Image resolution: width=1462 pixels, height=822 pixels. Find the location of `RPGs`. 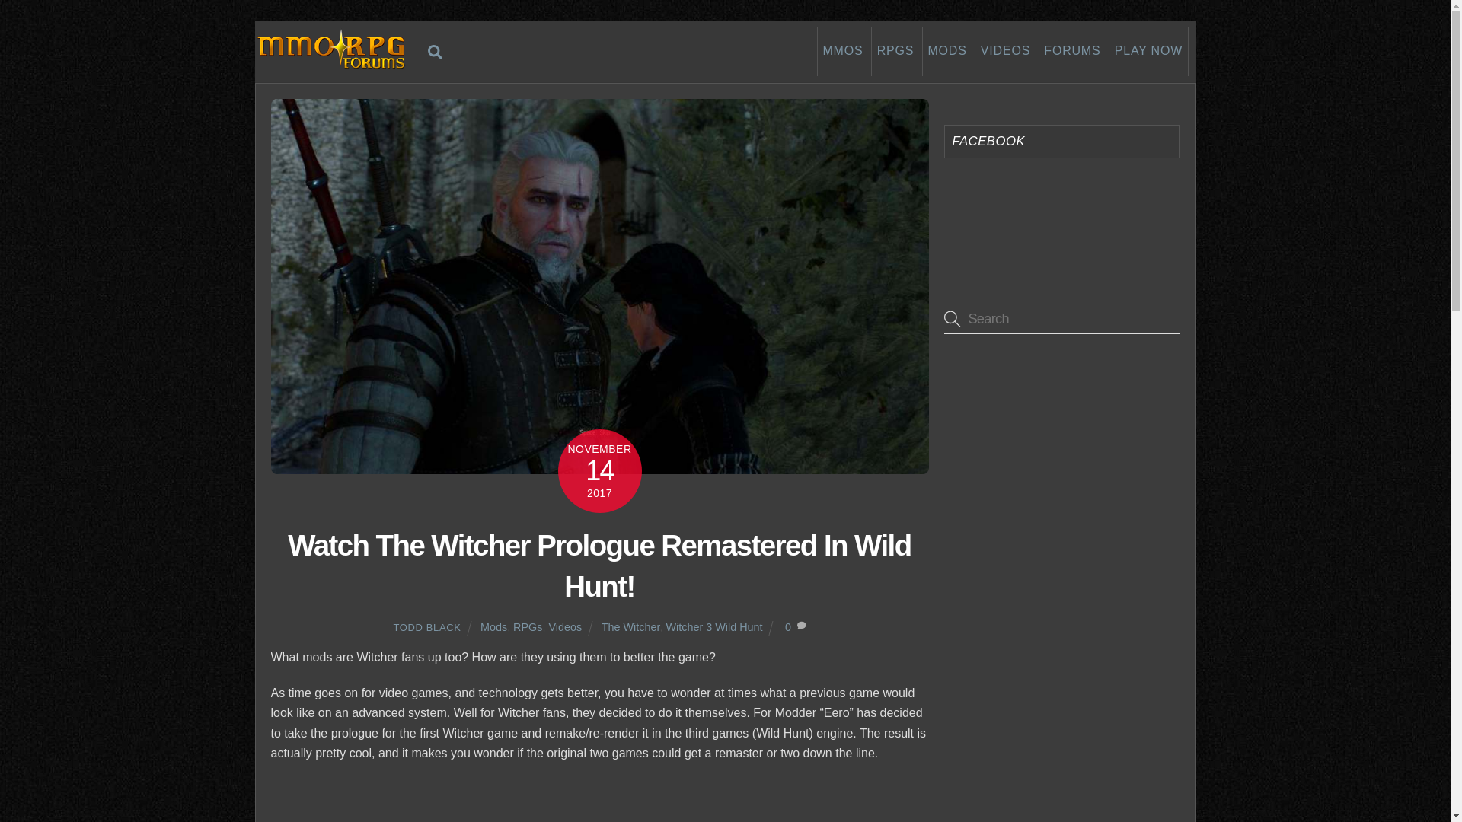

RPGs is located at coordinates (527, 627).